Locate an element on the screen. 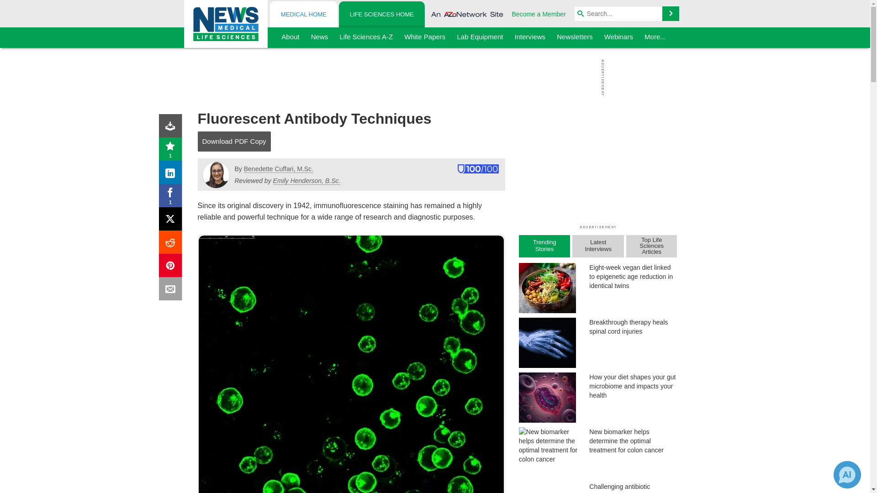 Image resolution: width=877 pixels, height=493 pixels. LIFE SCIENCES HOME is located at coordinates (381, 15).